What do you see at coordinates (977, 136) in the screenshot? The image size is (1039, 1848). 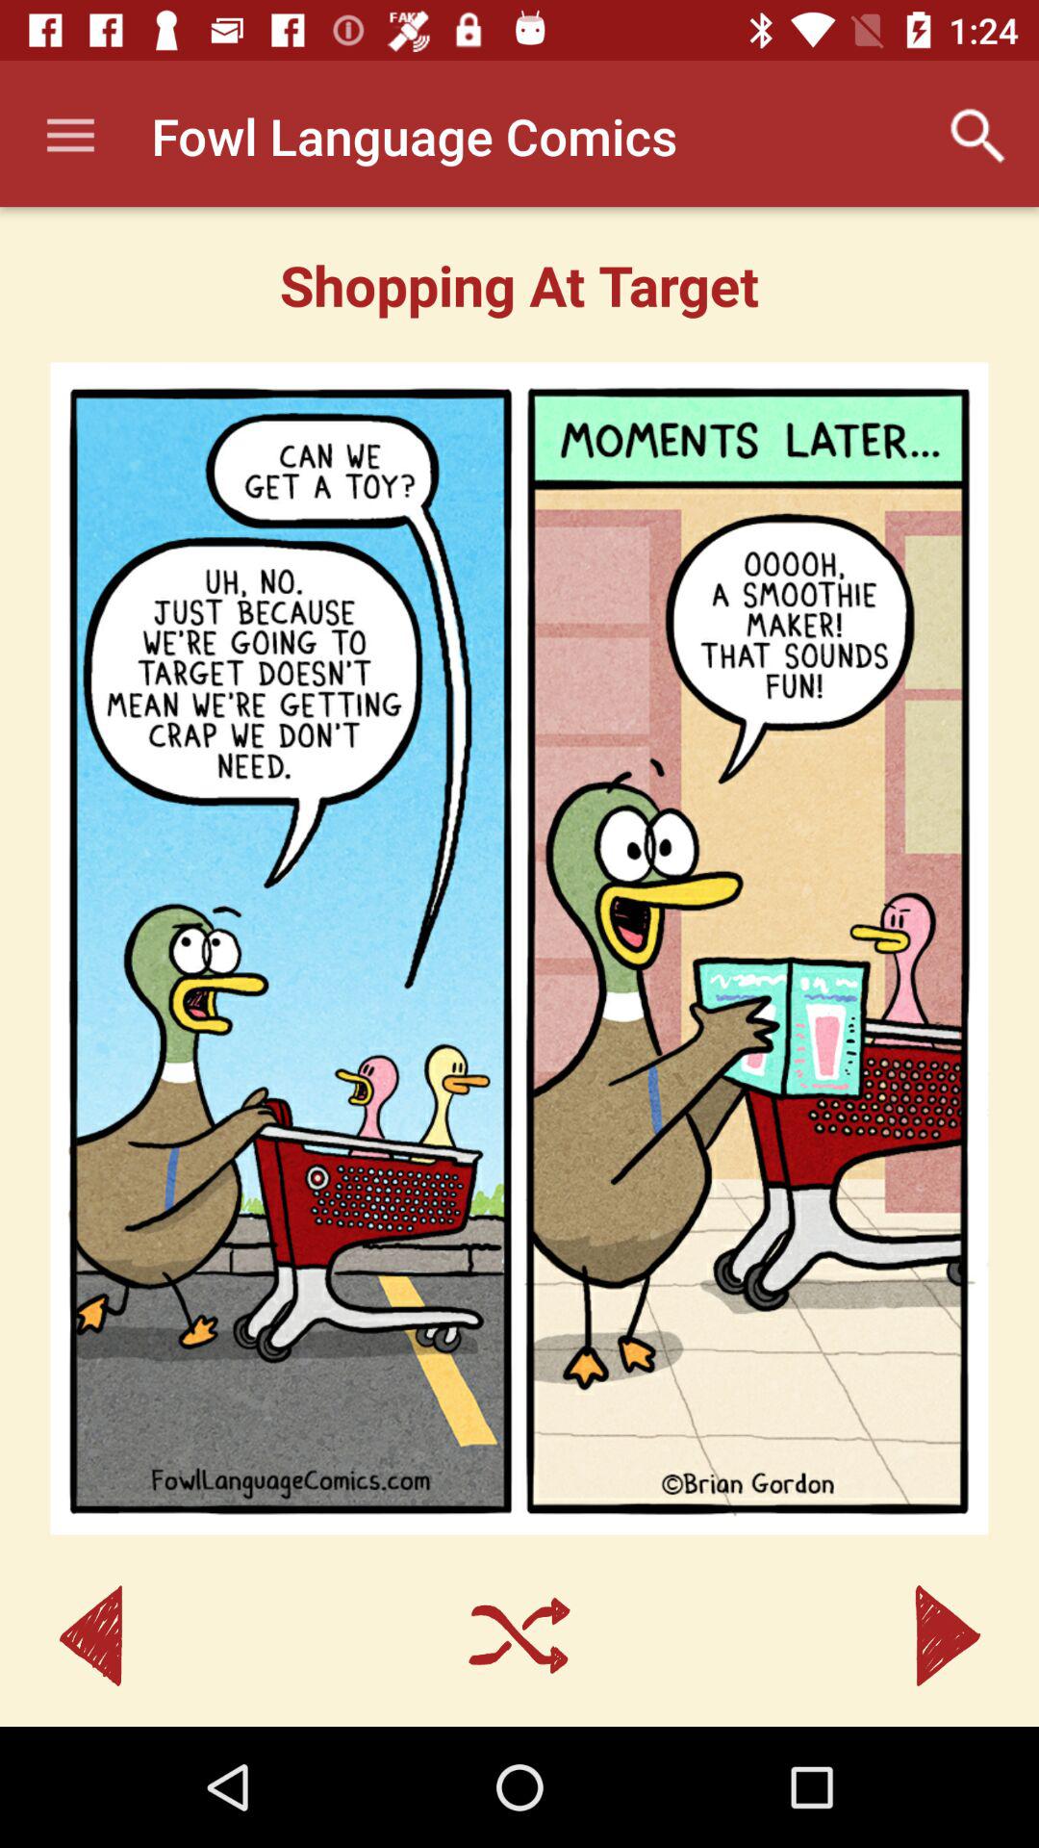 I see `click the item to the right of the fowl language comics app` at bounding box center [977, 136].